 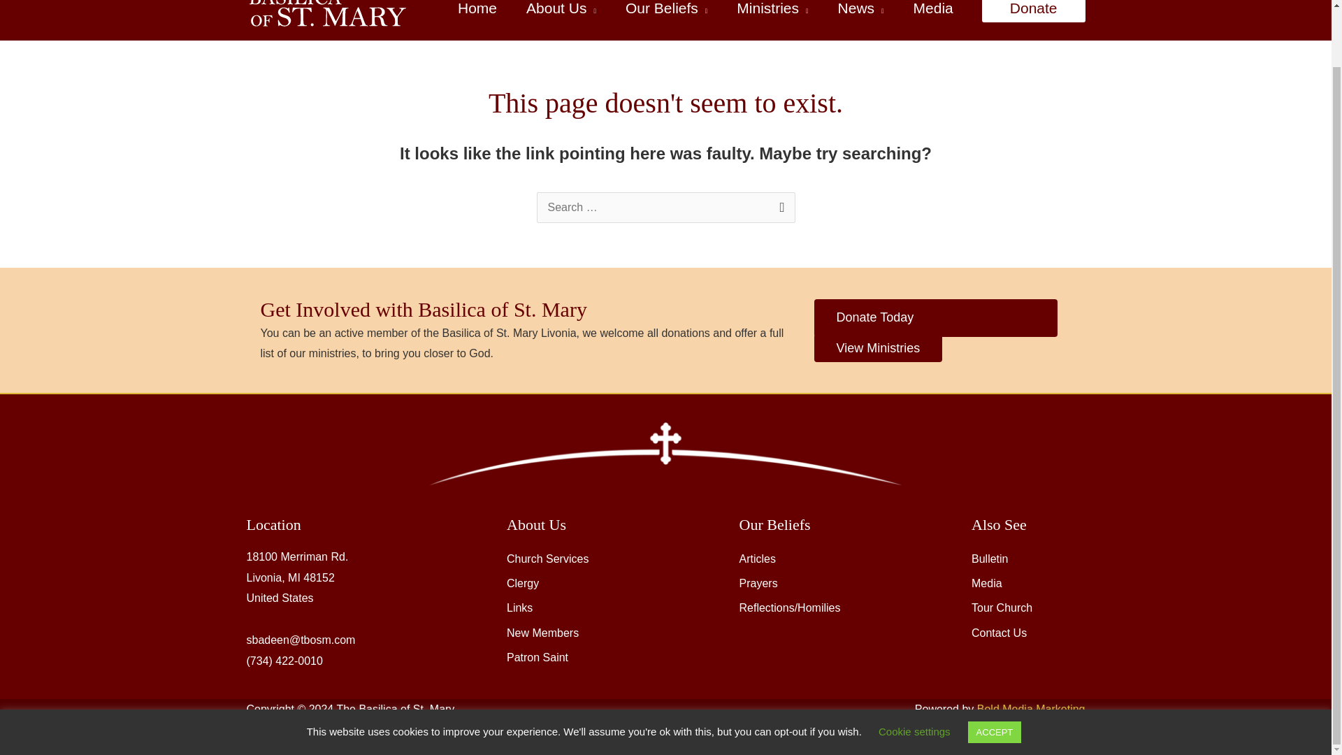 What do you see at coordinates (772, 17) in the screenshot?
I see `Ministries` at bounding box center [772, 17].